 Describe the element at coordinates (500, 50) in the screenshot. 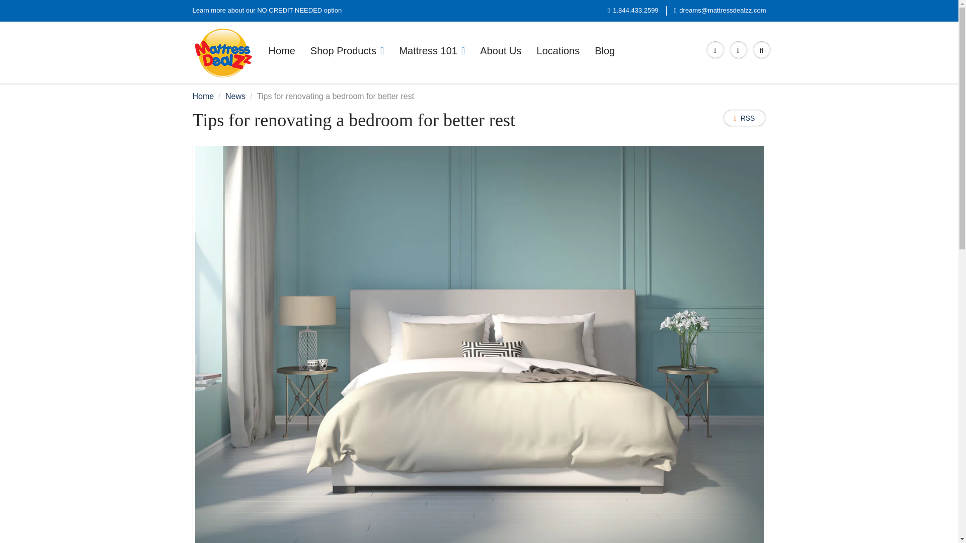

I see `About Us` at that location.